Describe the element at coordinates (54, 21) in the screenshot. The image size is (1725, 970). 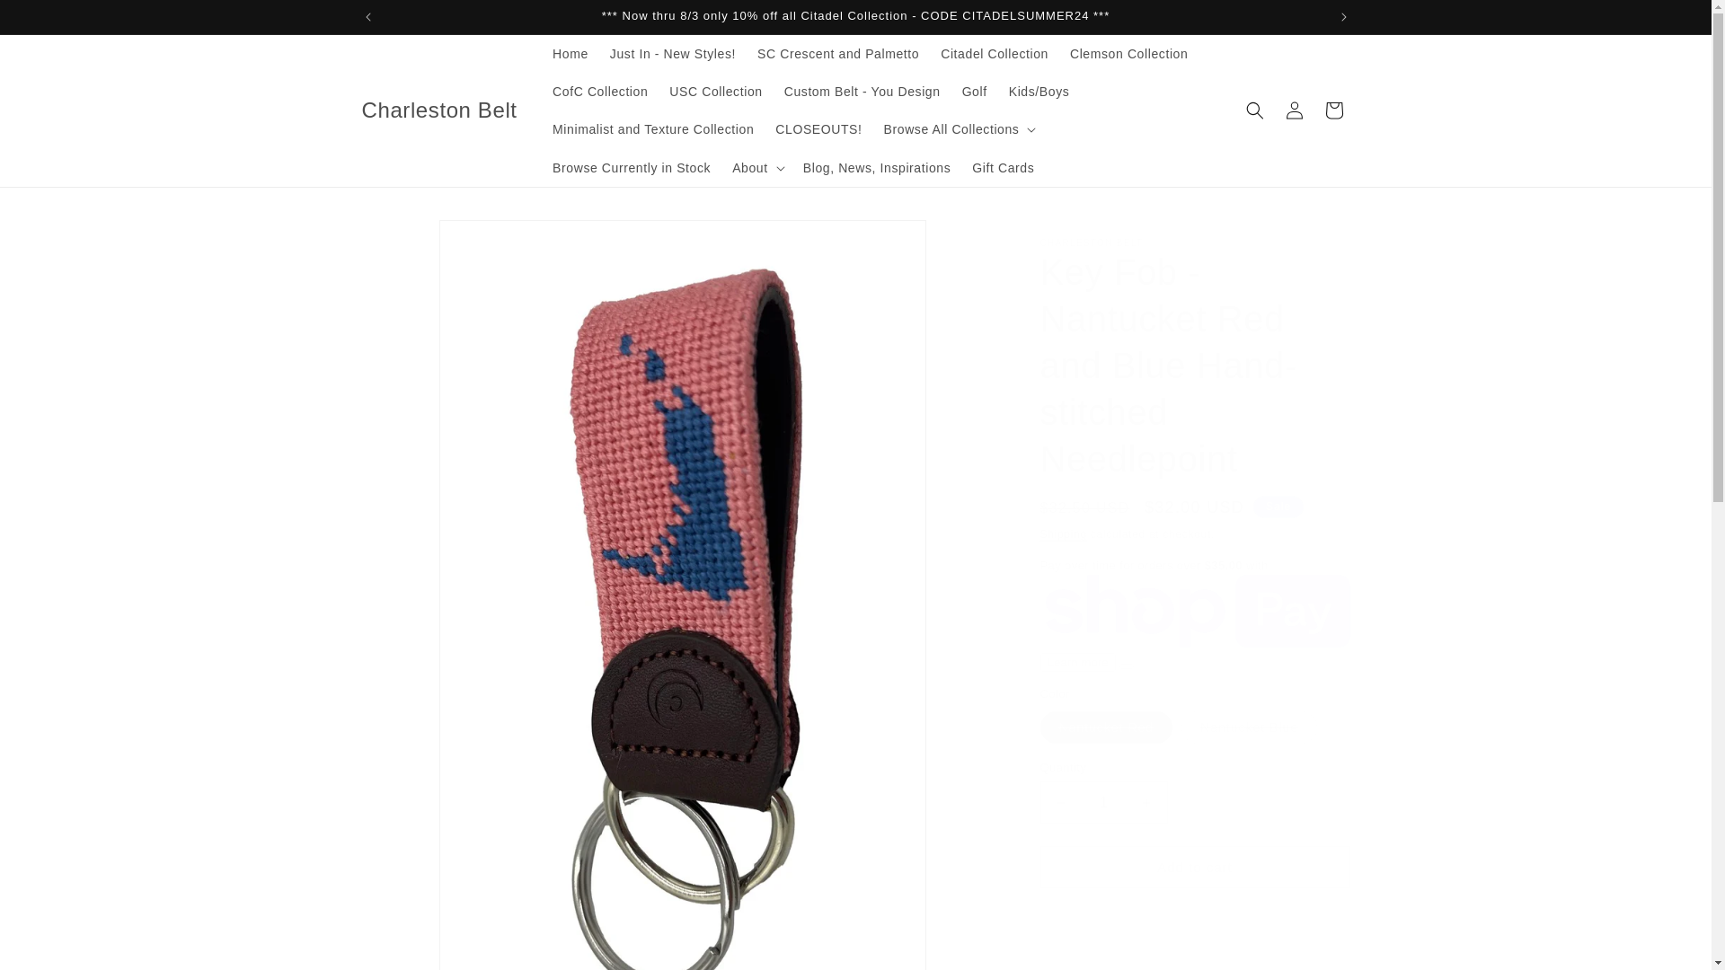
I see `Skip to content` at that location.